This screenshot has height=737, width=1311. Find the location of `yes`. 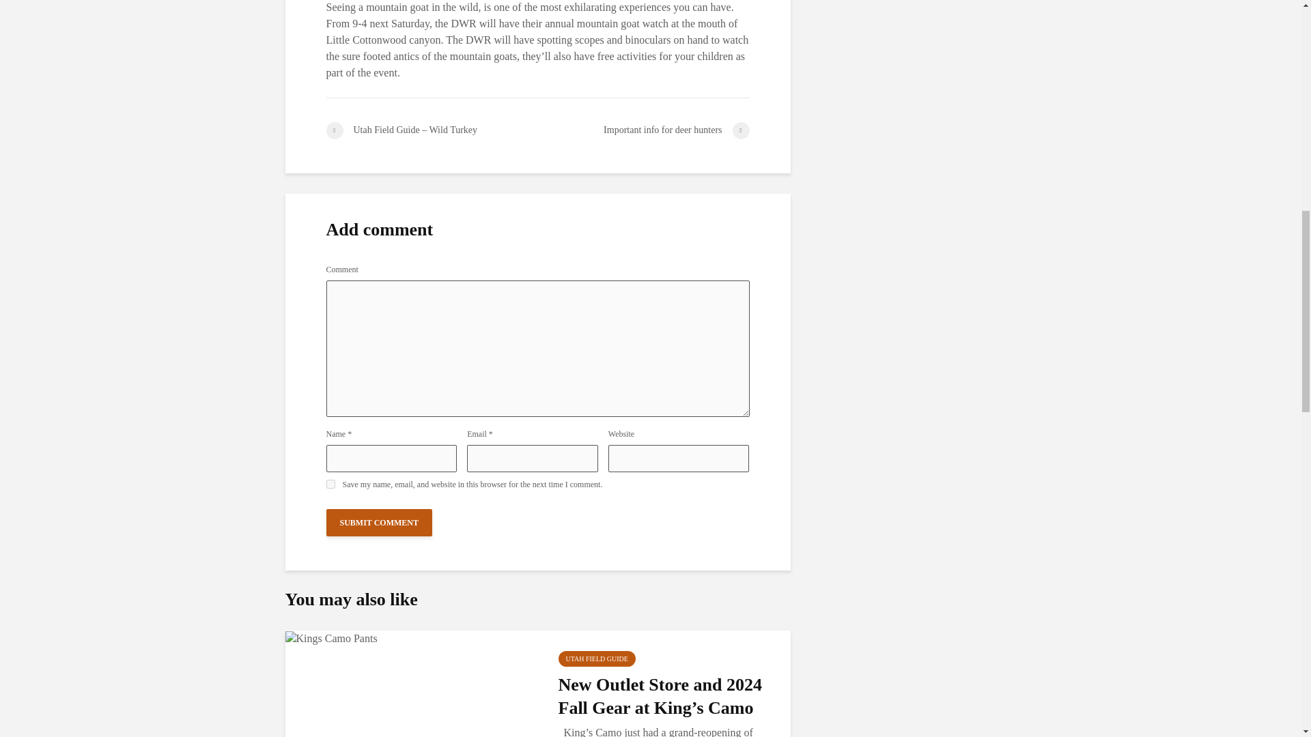

yes is located at coordinates (330, 485).